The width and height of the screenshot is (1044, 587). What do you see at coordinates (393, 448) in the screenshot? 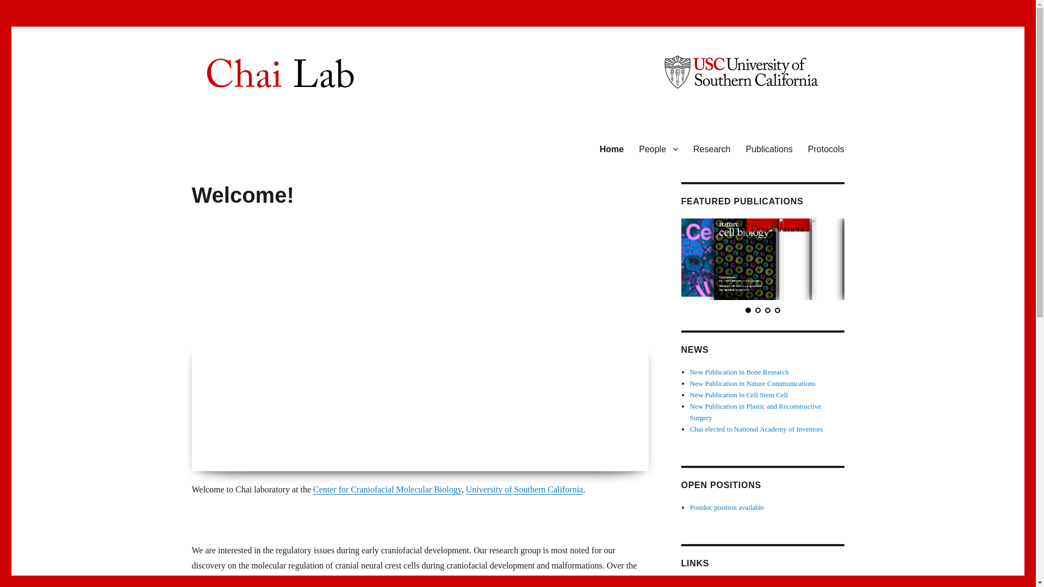
I see `2` at bounding box center [393, 448].